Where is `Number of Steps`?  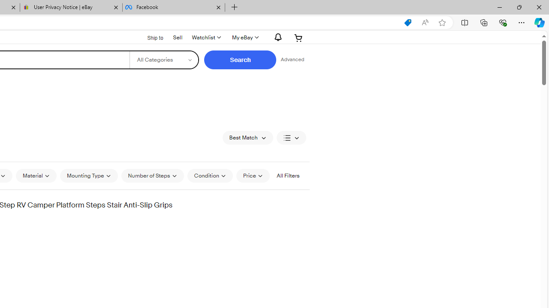
Number of Steps is located at coordinates (152, 175).